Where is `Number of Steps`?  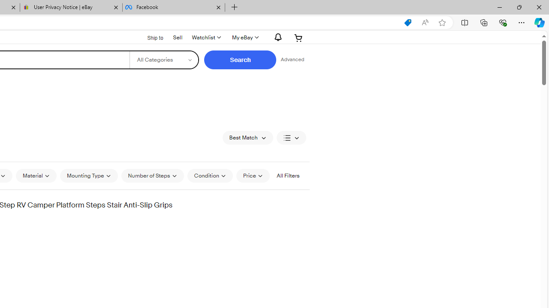
Number of Steps is located at coordinates (152, 175).